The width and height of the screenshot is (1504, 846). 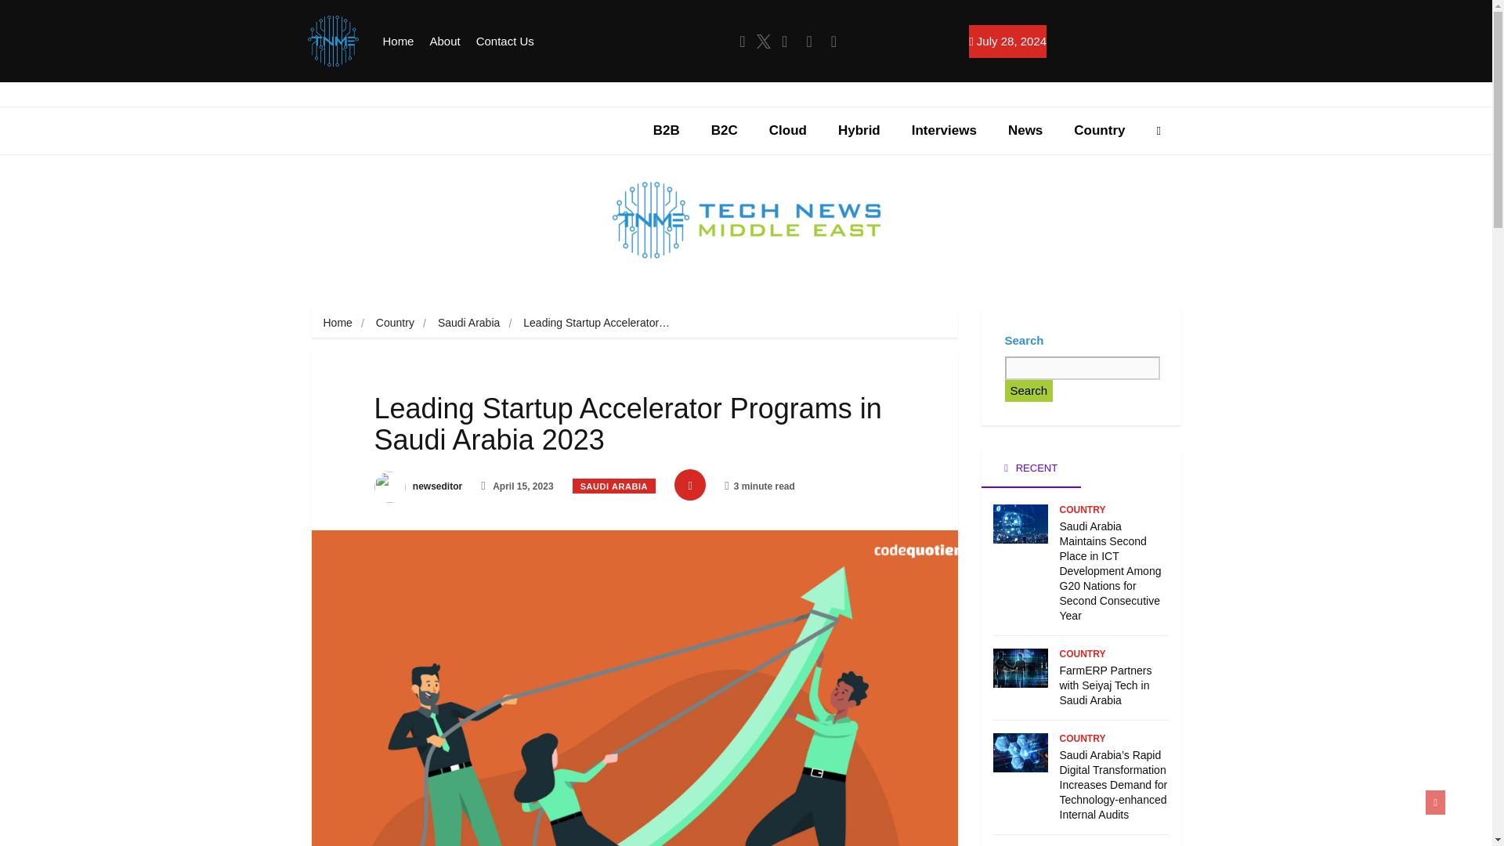 What do you see at coordinates (724, 130) in the screenshot?
I see `B2C` at bounding box center [724, 130].